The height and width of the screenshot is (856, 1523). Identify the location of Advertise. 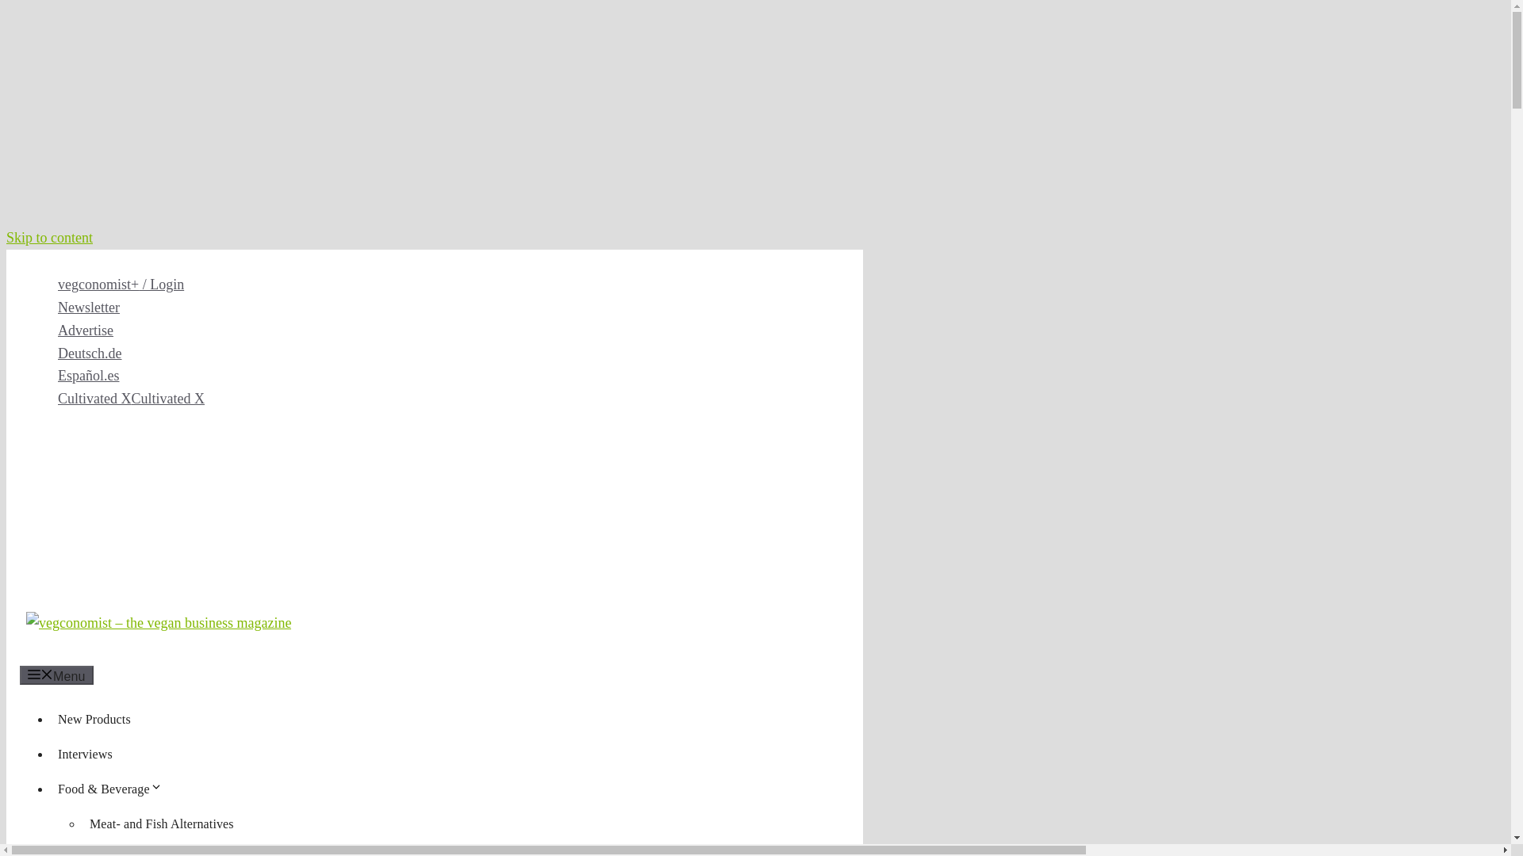
(85, 330).